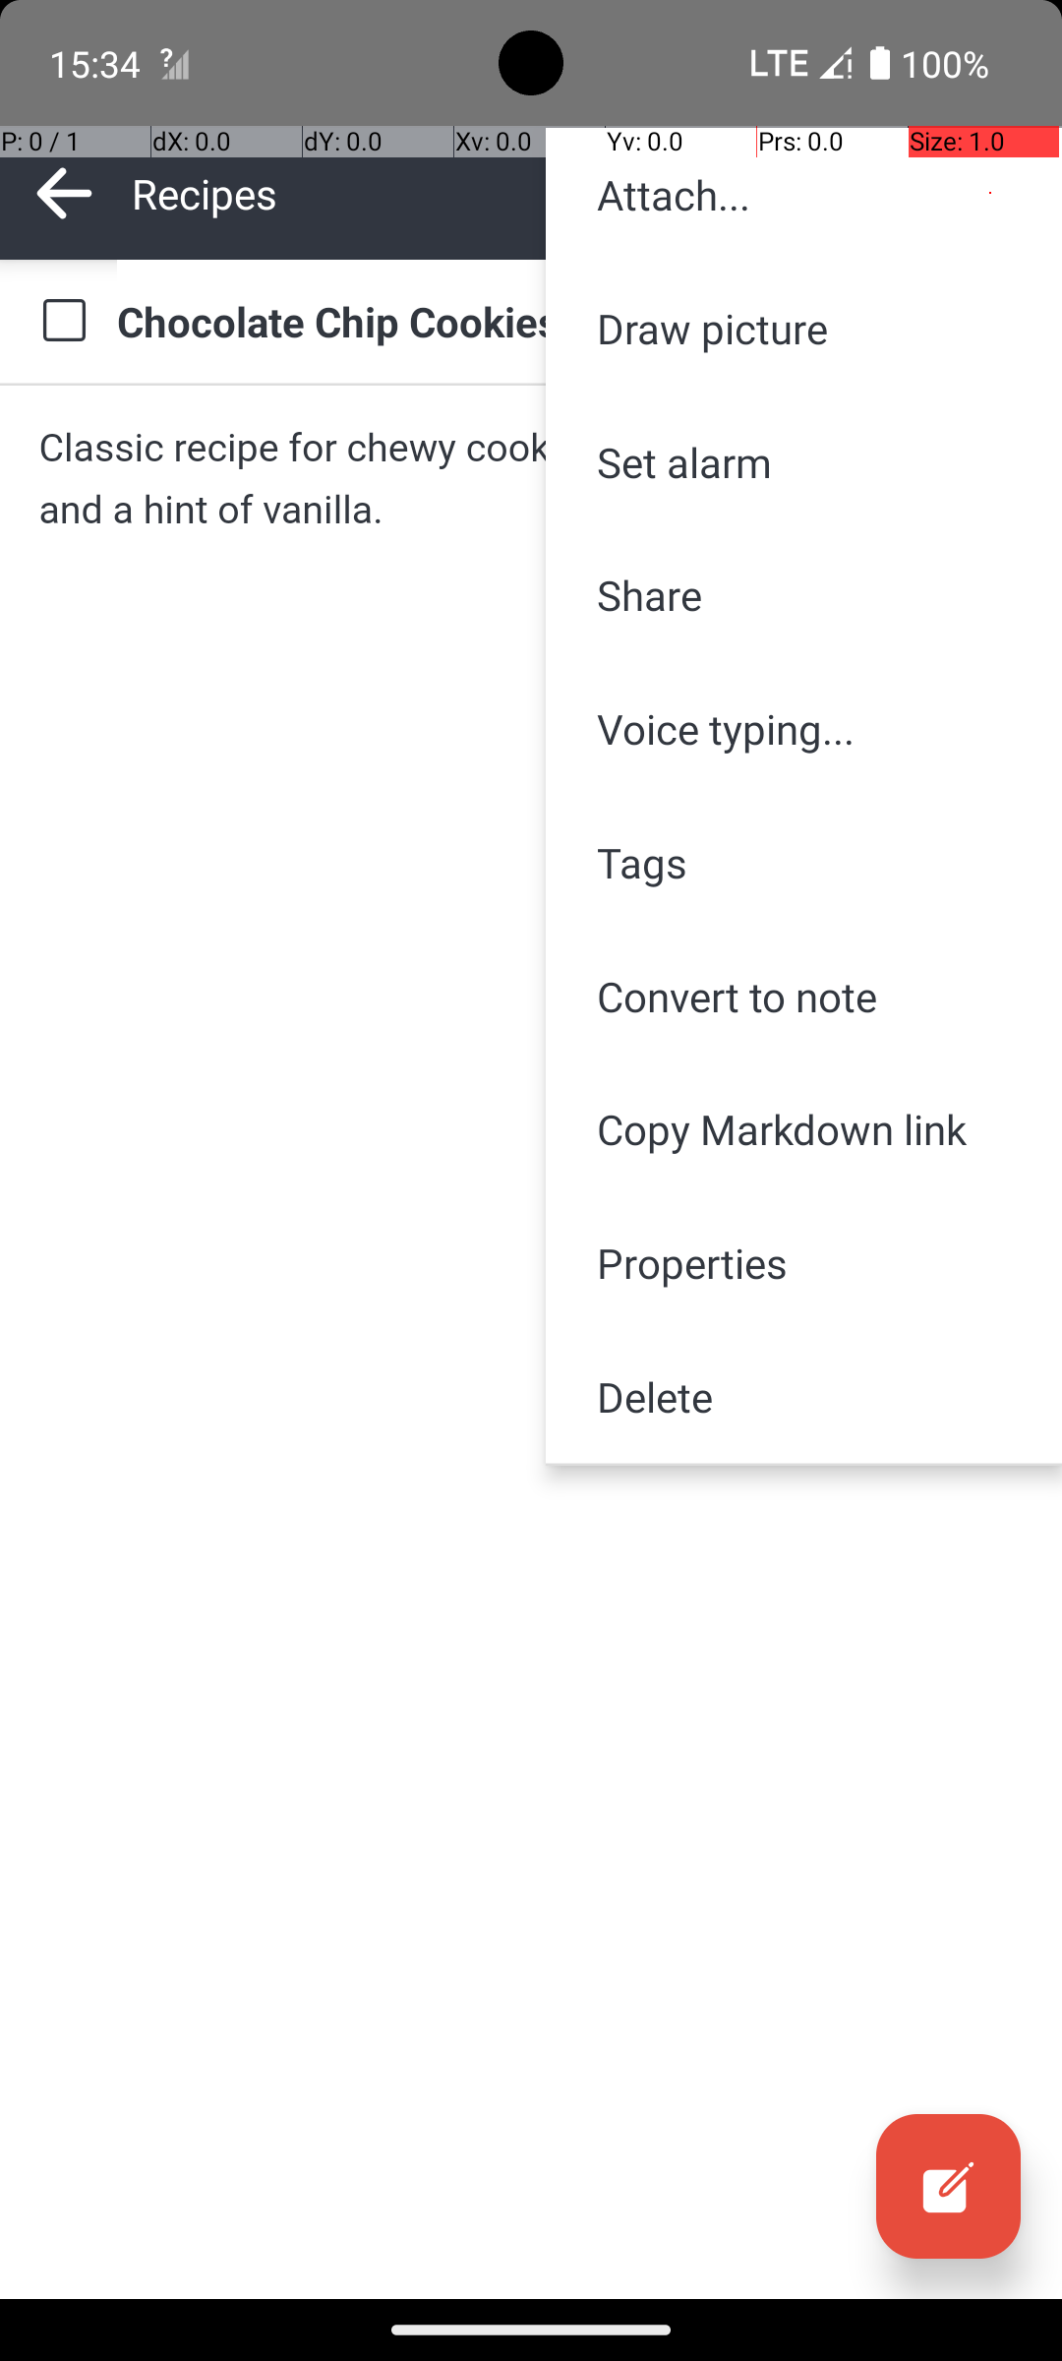 The width and height of the screenshot is (1062, 2361). I want to click on Convert to note, so click(804, 996).